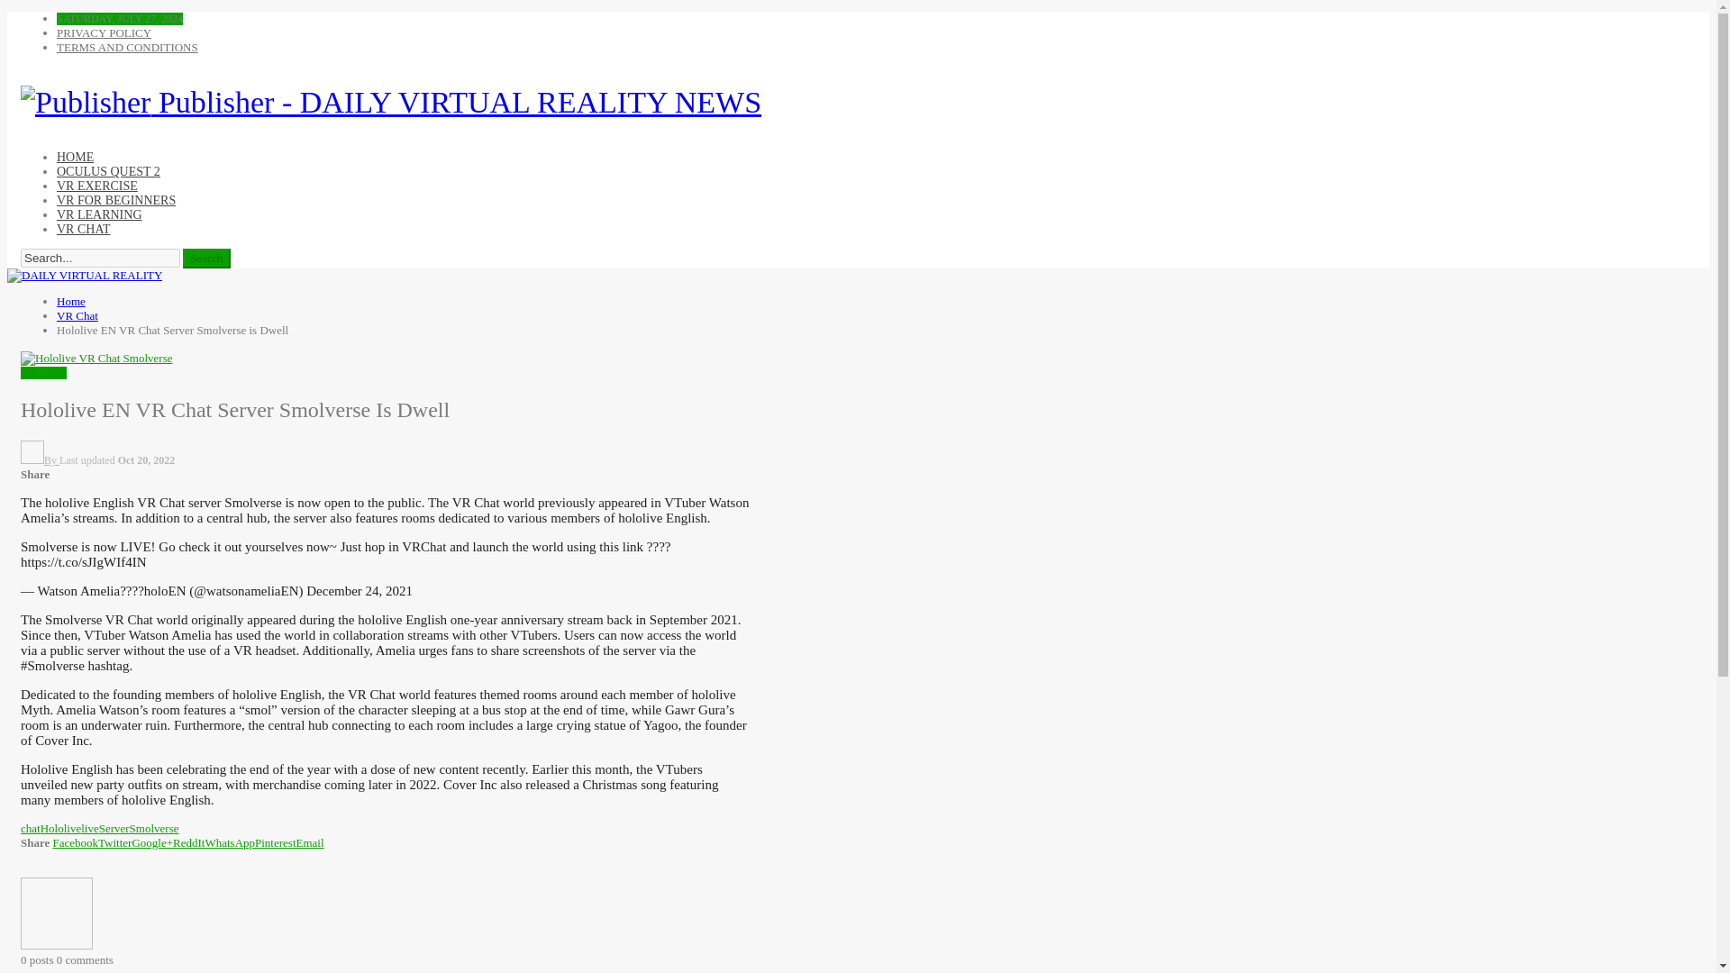 This screenshot has height=973, width=1730. Describe the element at coordinates (40, 460) in the screenshot. I see `By` at that location.